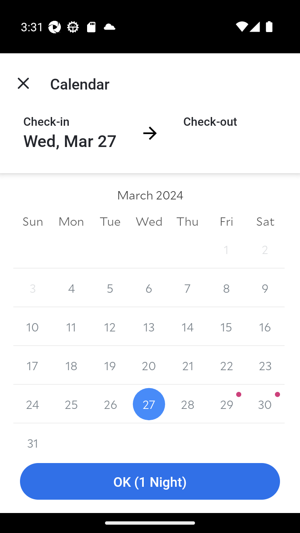  Describe the element at coordinates (32, 404) in the screenshot. I see `24 24 March 2024` at that location.